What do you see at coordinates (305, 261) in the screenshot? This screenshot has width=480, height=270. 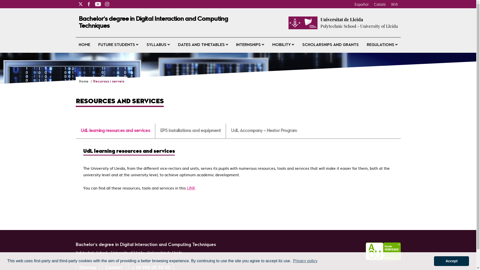 I see `Privacy policy` at bounding box center [305, 261].